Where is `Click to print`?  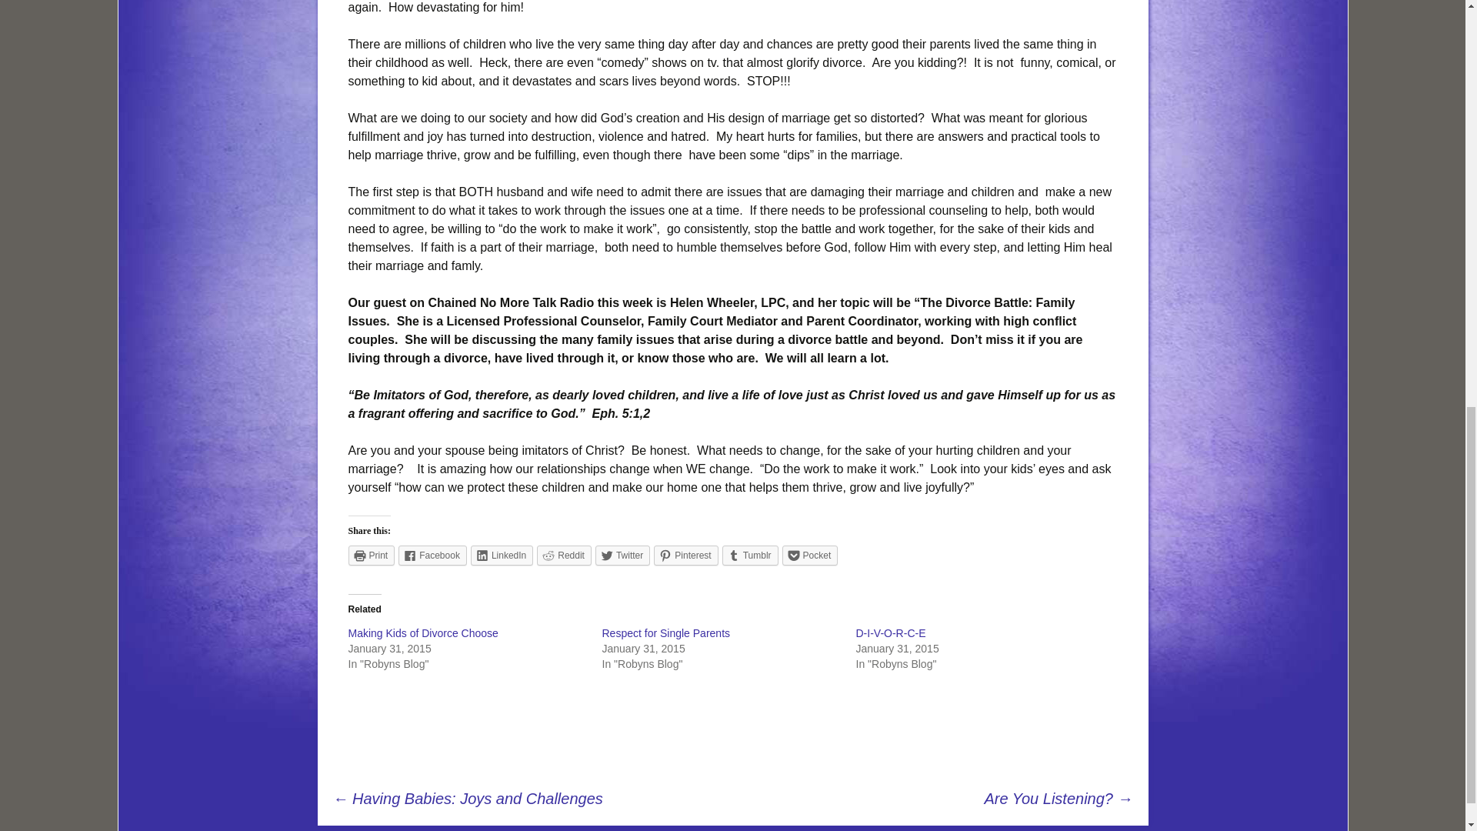
Click to print is located at coordinates (371, 556).